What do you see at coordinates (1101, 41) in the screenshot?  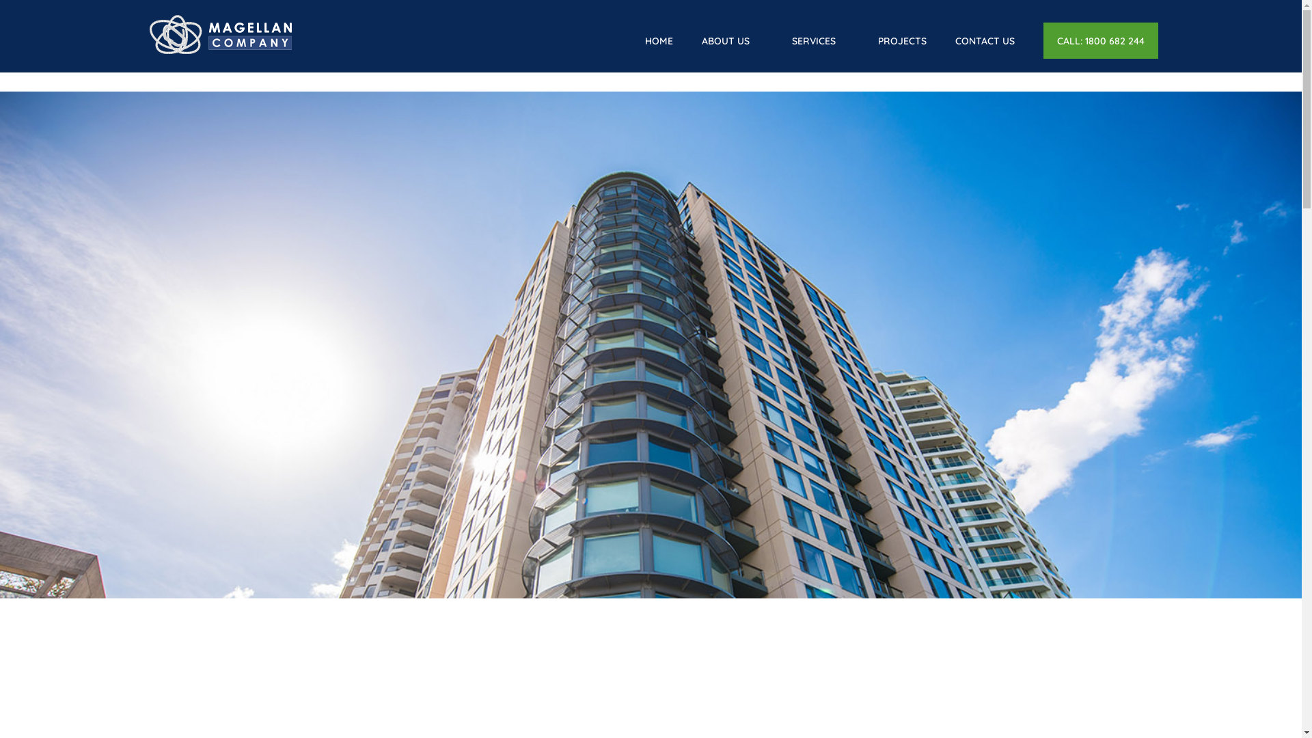 I see `CALL: 1800 682 244` at bounding box center [1101, 41].